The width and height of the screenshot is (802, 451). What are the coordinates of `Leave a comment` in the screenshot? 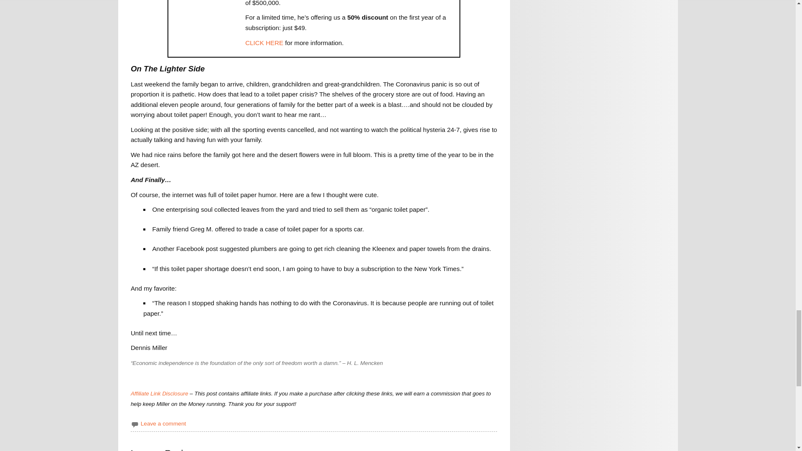 It's located at (163, 423).